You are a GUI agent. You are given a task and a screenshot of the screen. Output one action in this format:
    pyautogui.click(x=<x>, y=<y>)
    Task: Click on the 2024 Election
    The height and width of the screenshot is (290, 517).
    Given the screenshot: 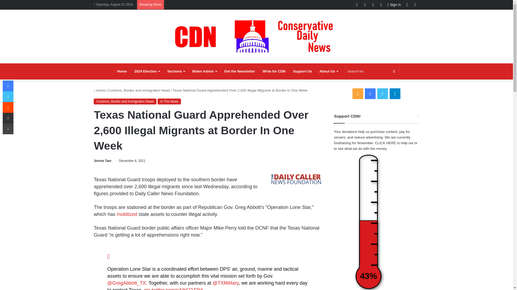 What is the action you would take?
    pyautogui.click(x=147, y=71)
    